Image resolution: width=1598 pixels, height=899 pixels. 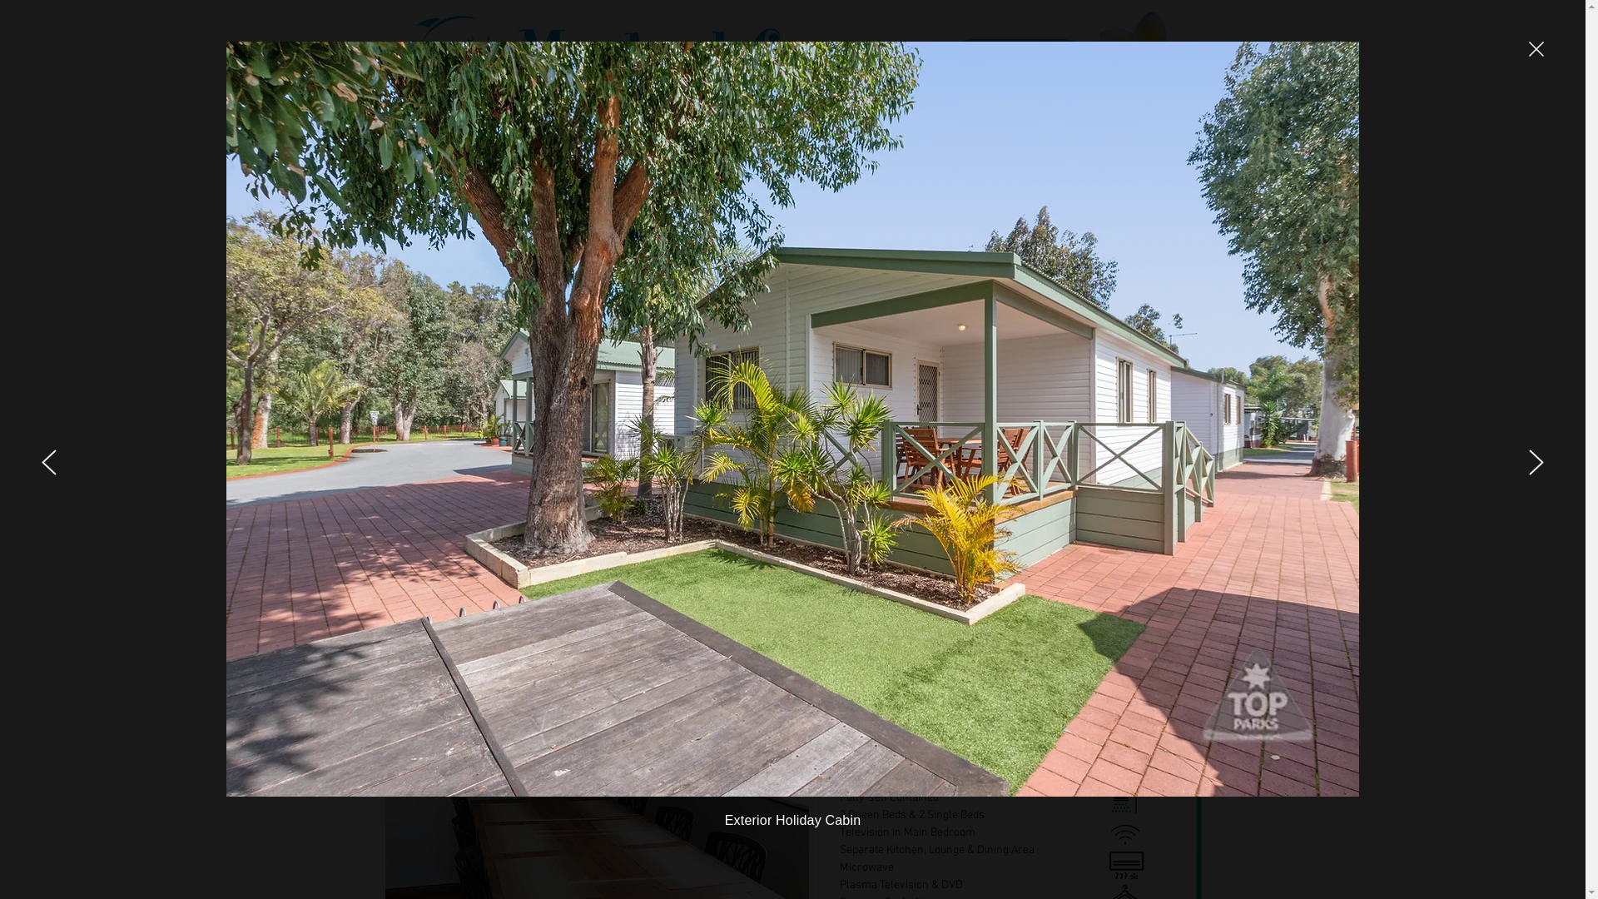 What do you see at coordinates (970, 191) in the screenshot?
I see `EVENTS` at bounding box center [970, 191].